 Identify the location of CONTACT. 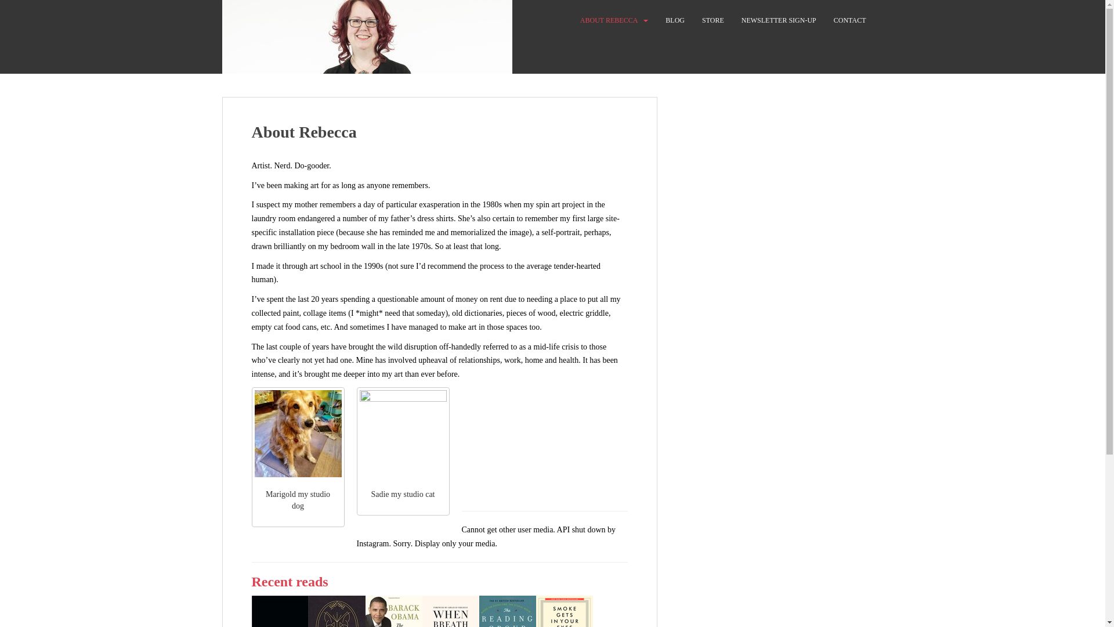
(849, 20).